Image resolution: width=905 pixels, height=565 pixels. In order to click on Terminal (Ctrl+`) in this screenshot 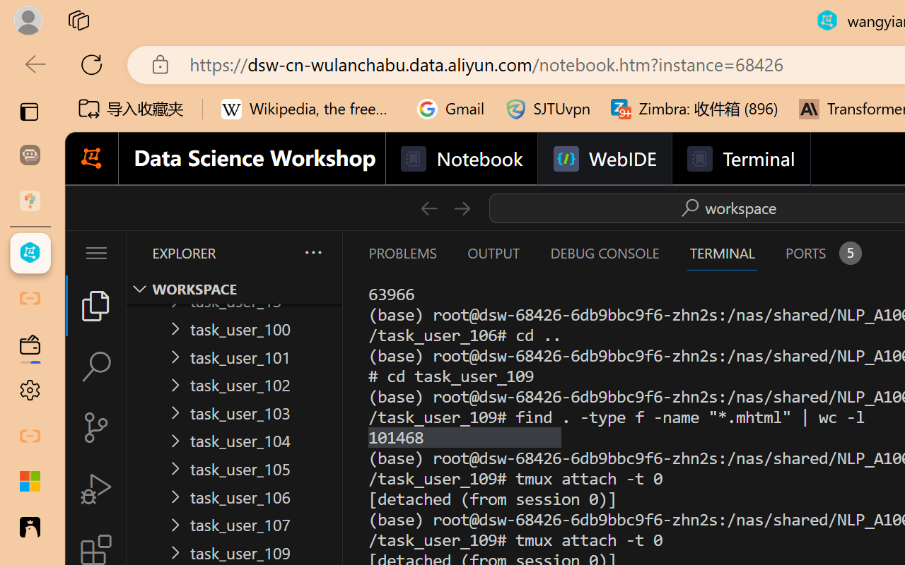, I will do `click(722, 253)`.